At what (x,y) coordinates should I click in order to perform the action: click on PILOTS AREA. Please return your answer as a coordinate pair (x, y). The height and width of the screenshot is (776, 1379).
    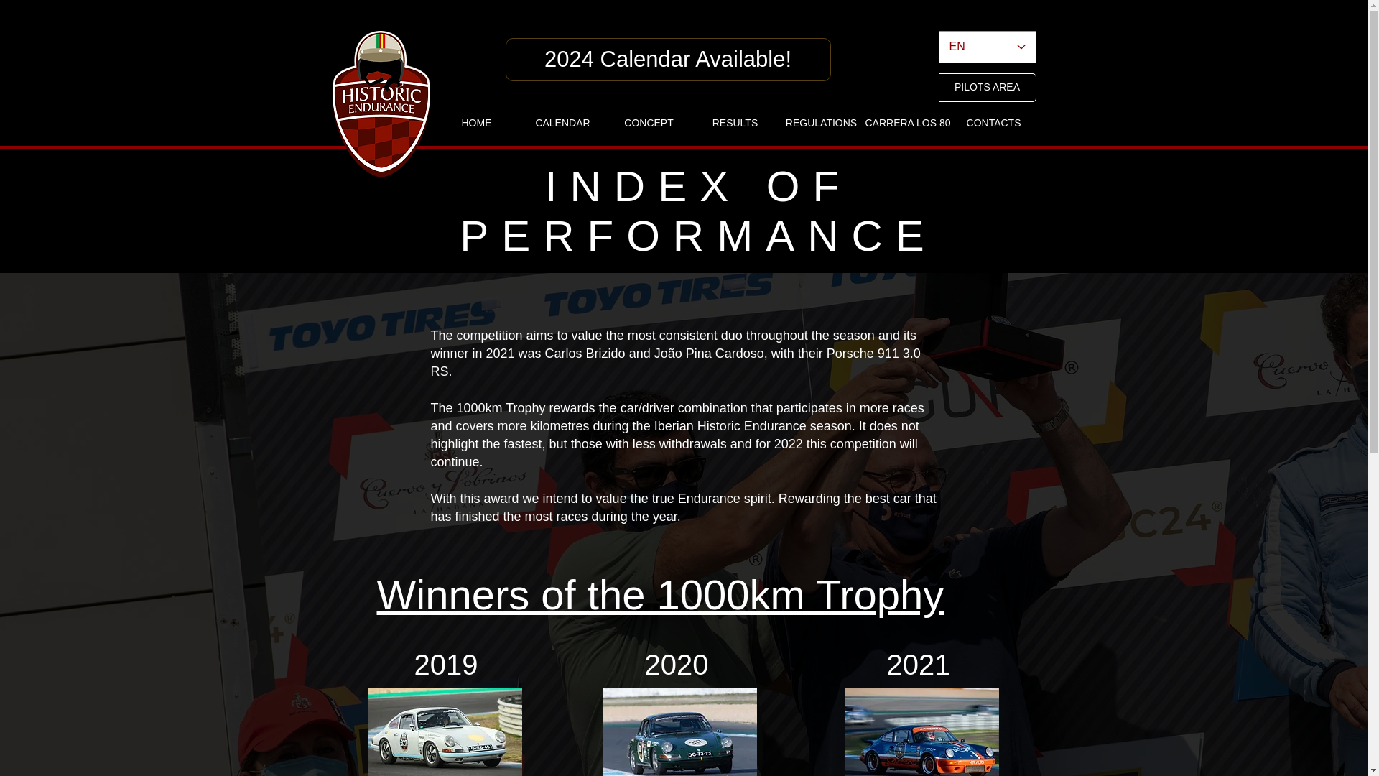
    Looking at the image, I should click on (986, 87).